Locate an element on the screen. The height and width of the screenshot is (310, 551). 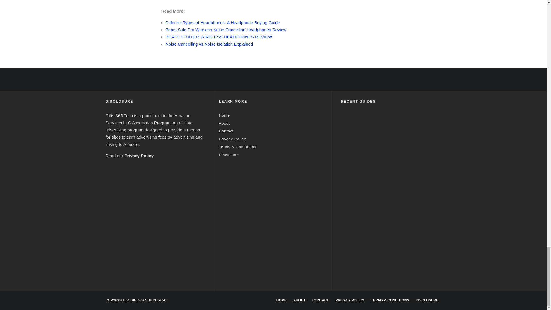
Beats Solo Pro Wireless Noise Cancelling Headphones Review is located at coordinates (226, 30).